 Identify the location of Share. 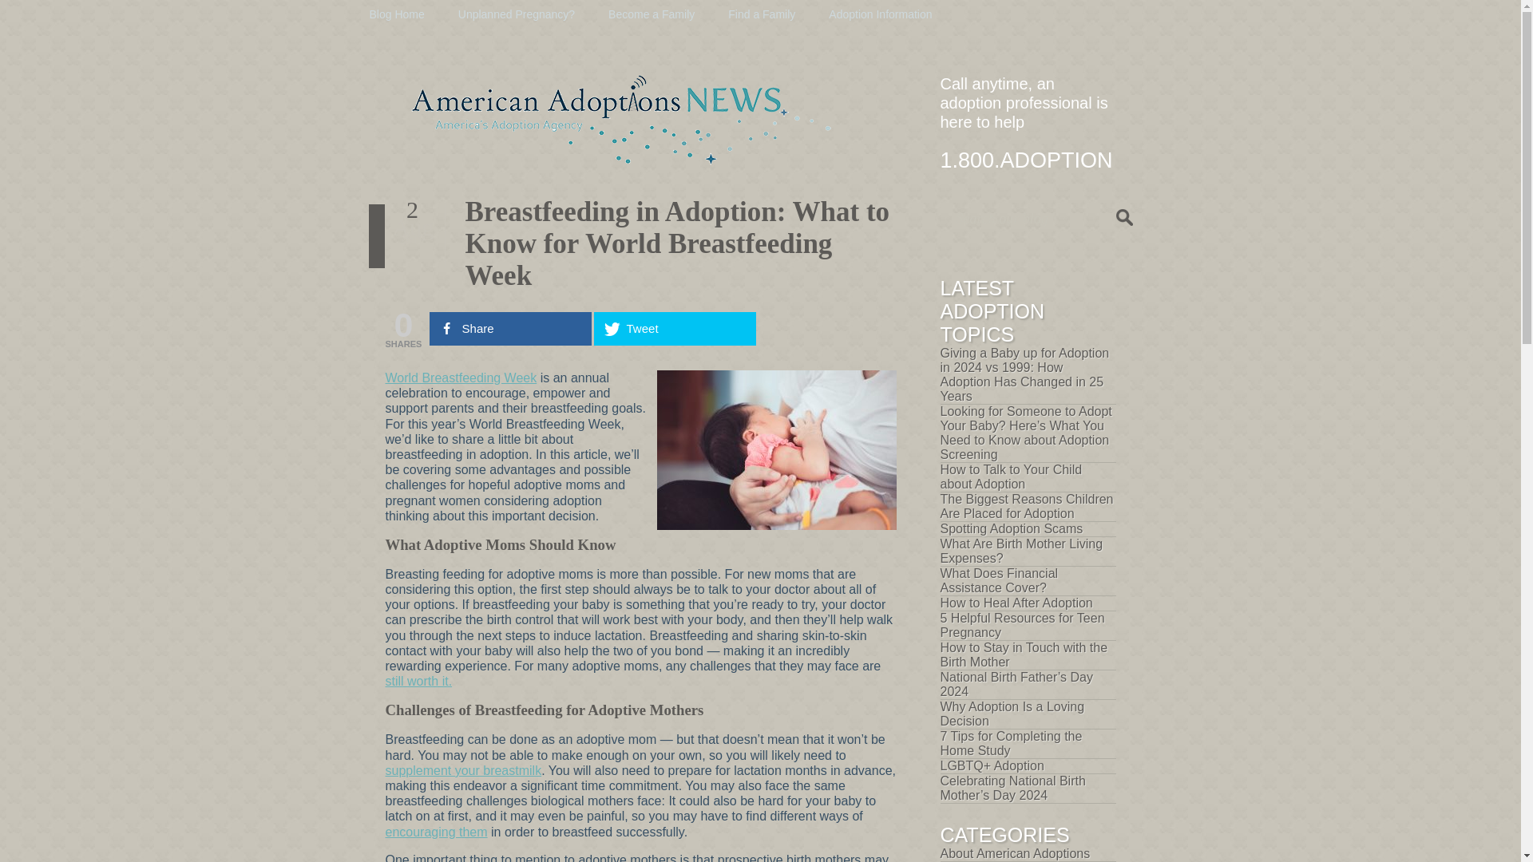
(510, 329).